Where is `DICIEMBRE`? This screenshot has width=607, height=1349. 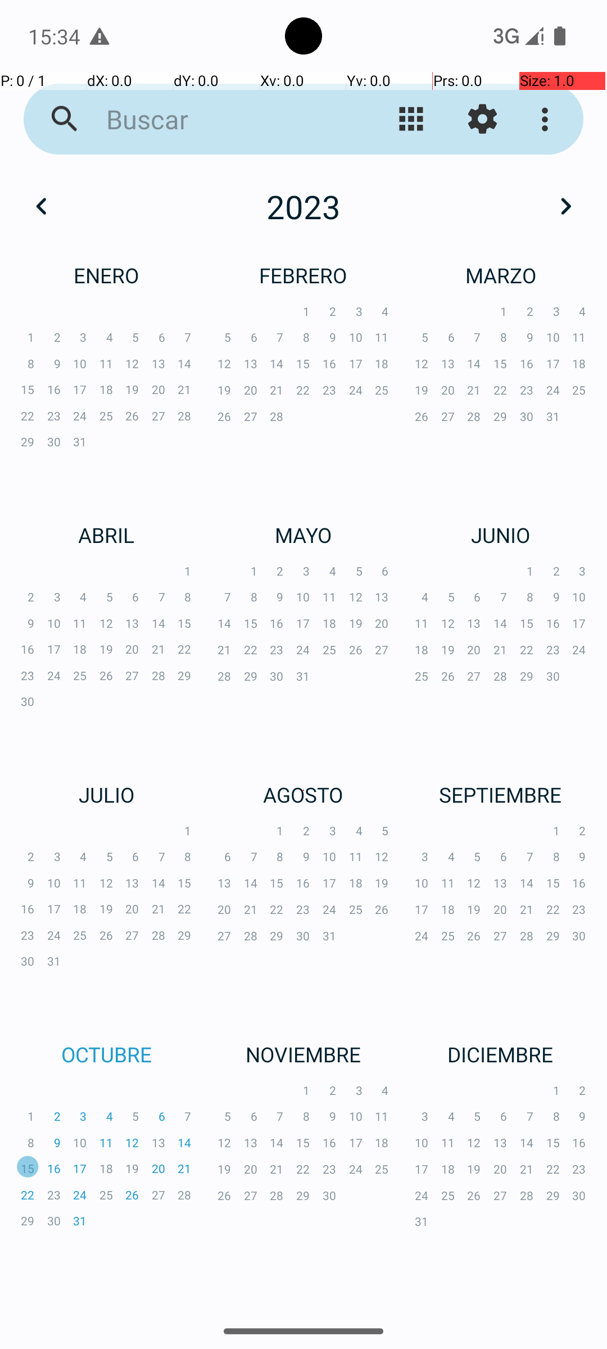
DICIEMBRE is located at coordinates (500, 1054).